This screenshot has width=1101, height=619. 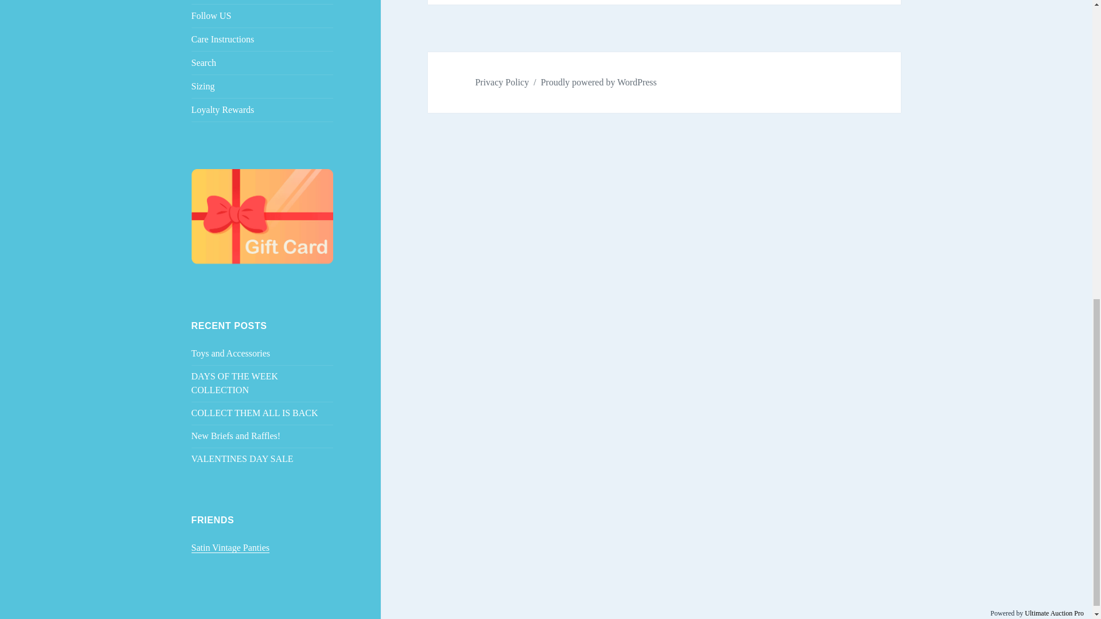 I want to click on Sizing, so click(x=263, y=86).